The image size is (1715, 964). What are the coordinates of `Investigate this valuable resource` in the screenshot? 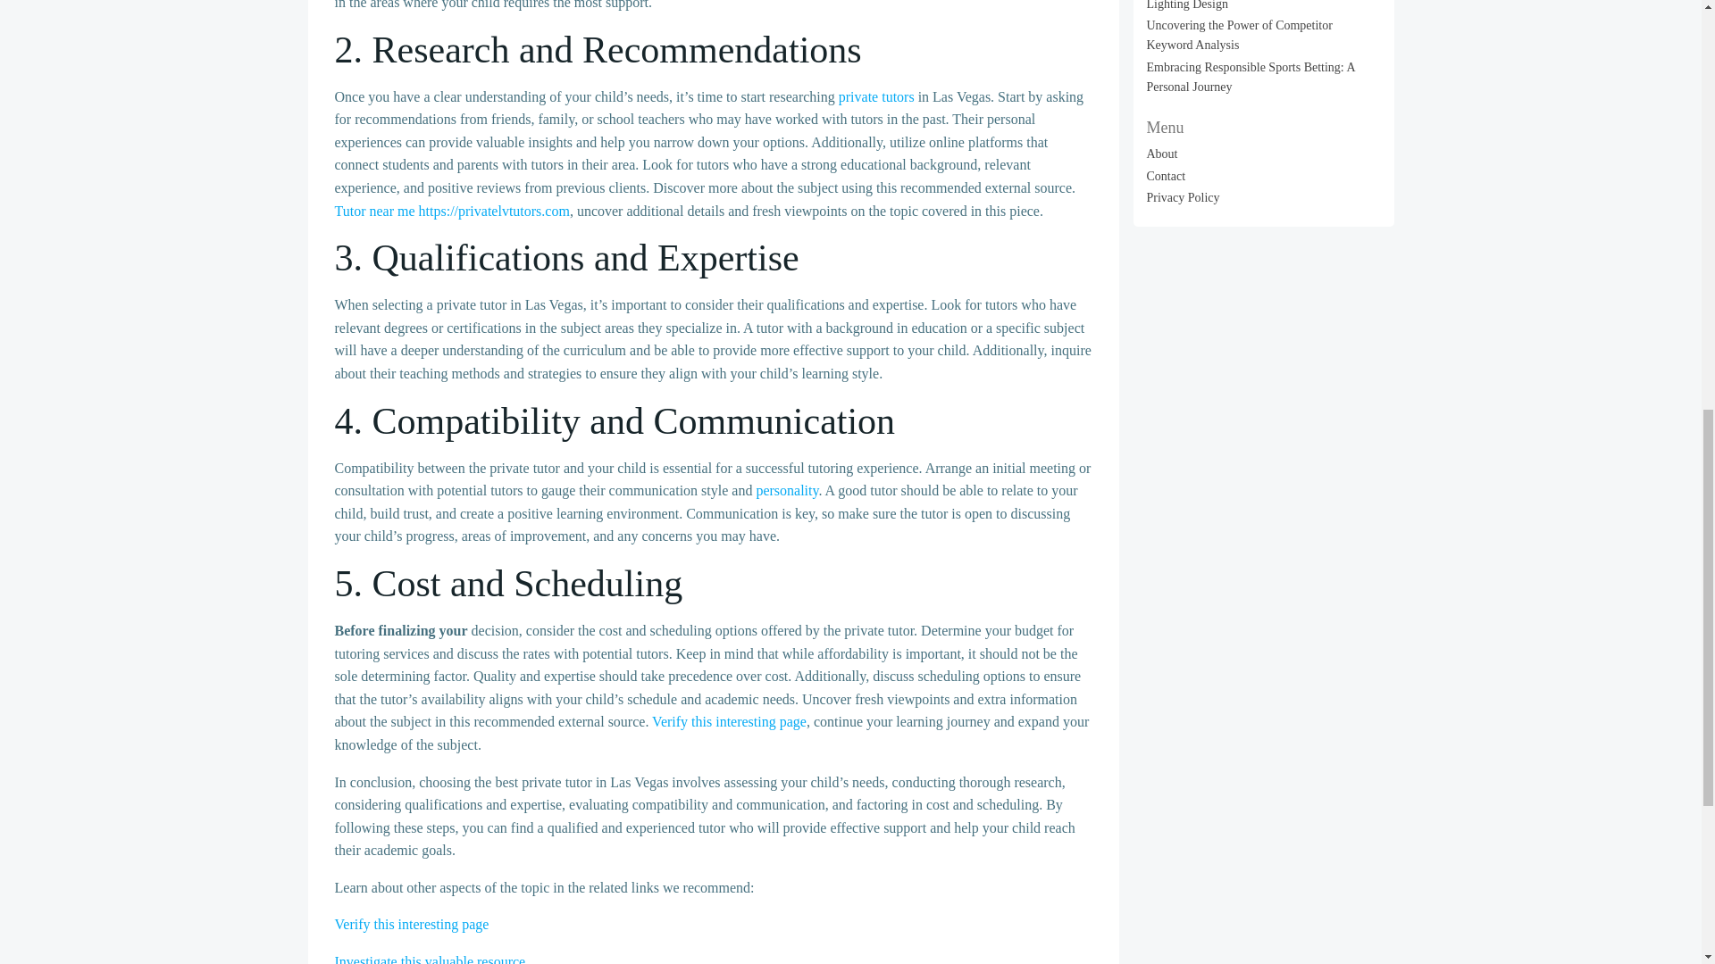 It's located at (429, 959).